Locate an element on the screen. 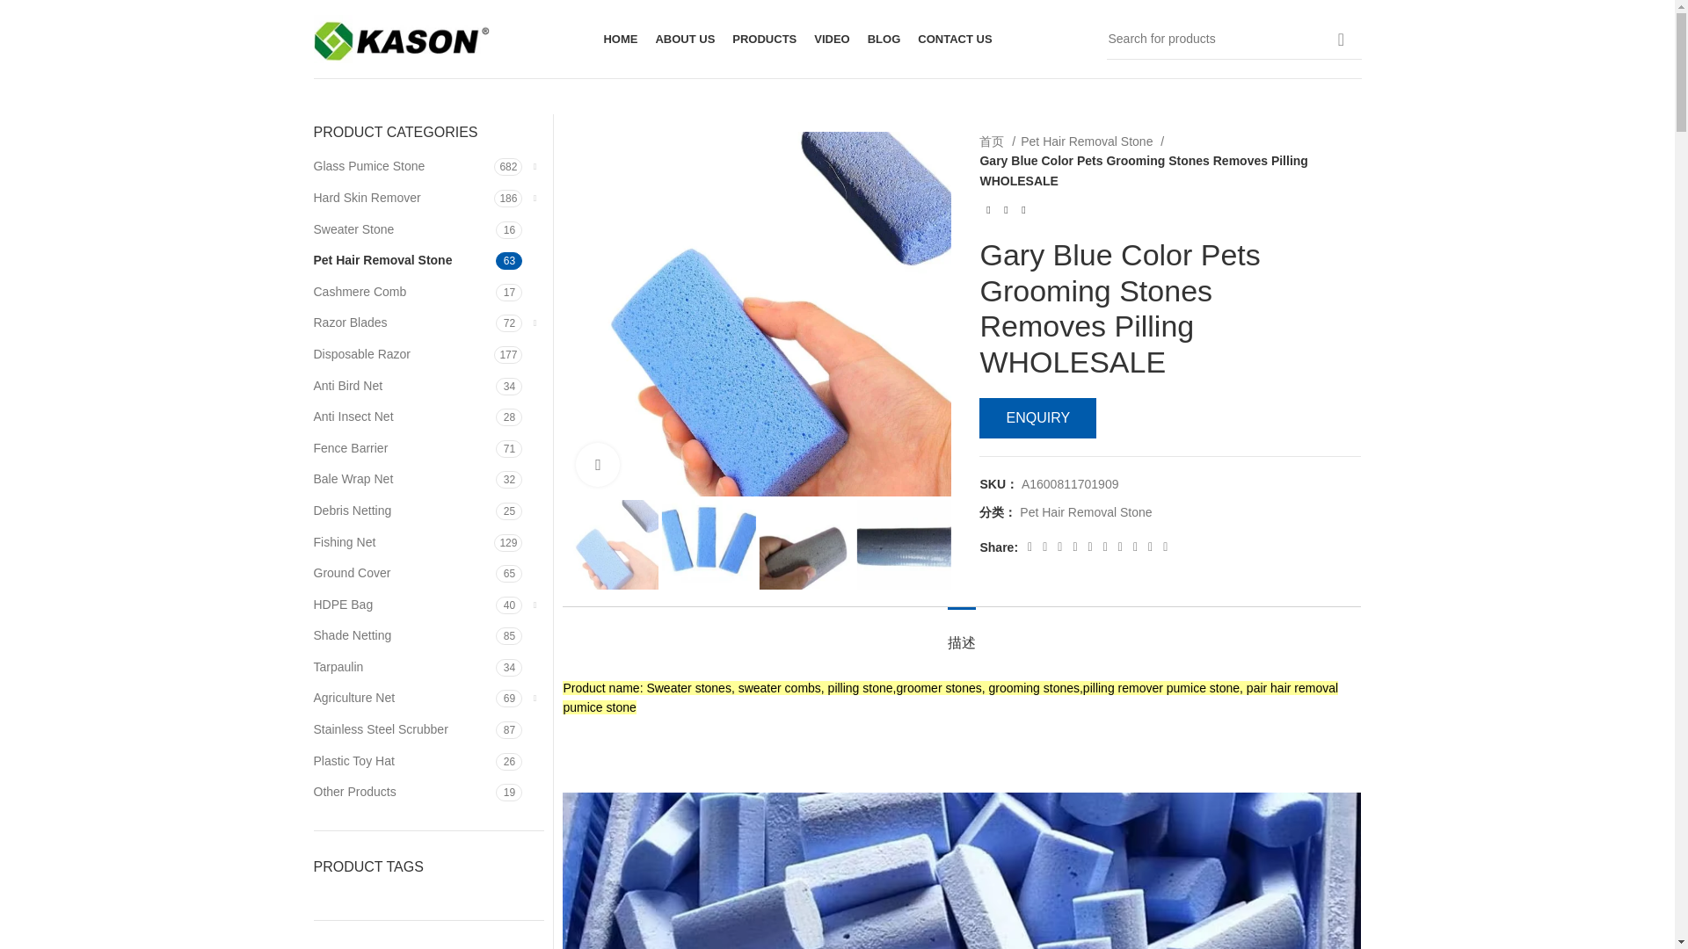 This screenshot has width=1688, height=949. SEARCH is located at coordinates (1340, 39).